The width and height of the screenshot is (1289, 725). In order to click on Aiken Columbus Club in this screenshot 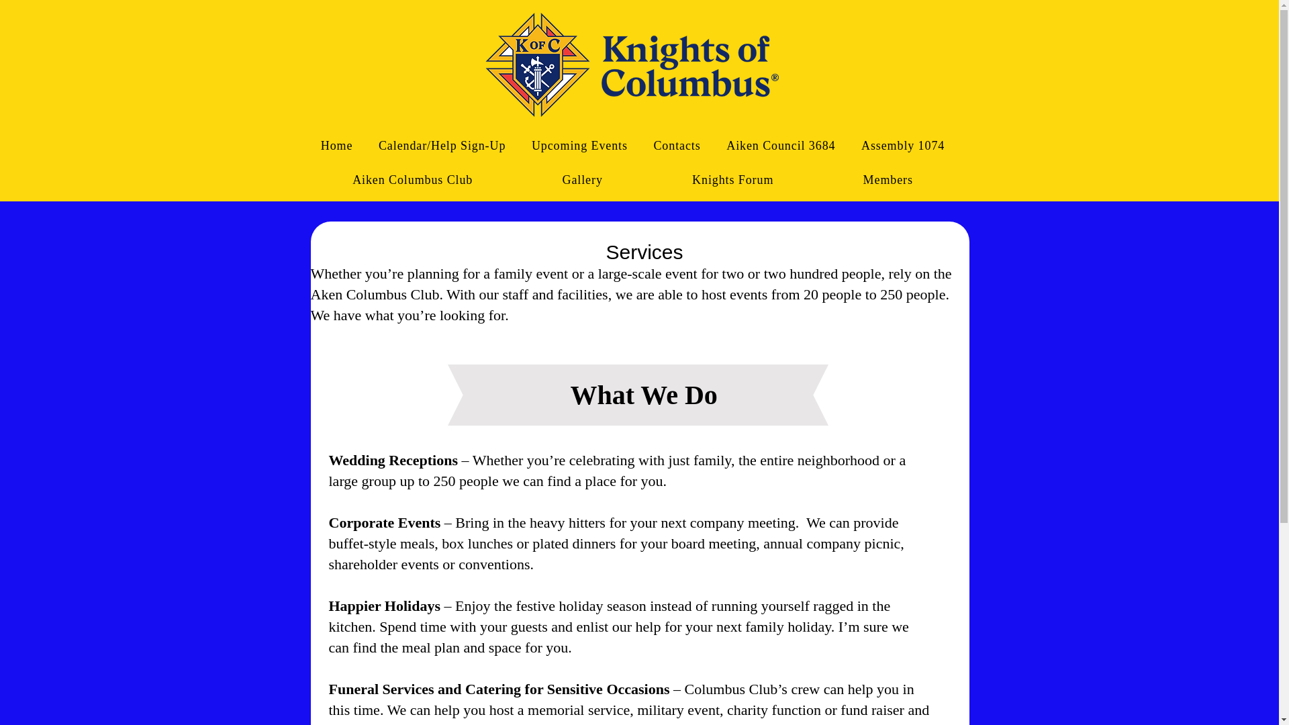, I will do `click(412, 180)`.